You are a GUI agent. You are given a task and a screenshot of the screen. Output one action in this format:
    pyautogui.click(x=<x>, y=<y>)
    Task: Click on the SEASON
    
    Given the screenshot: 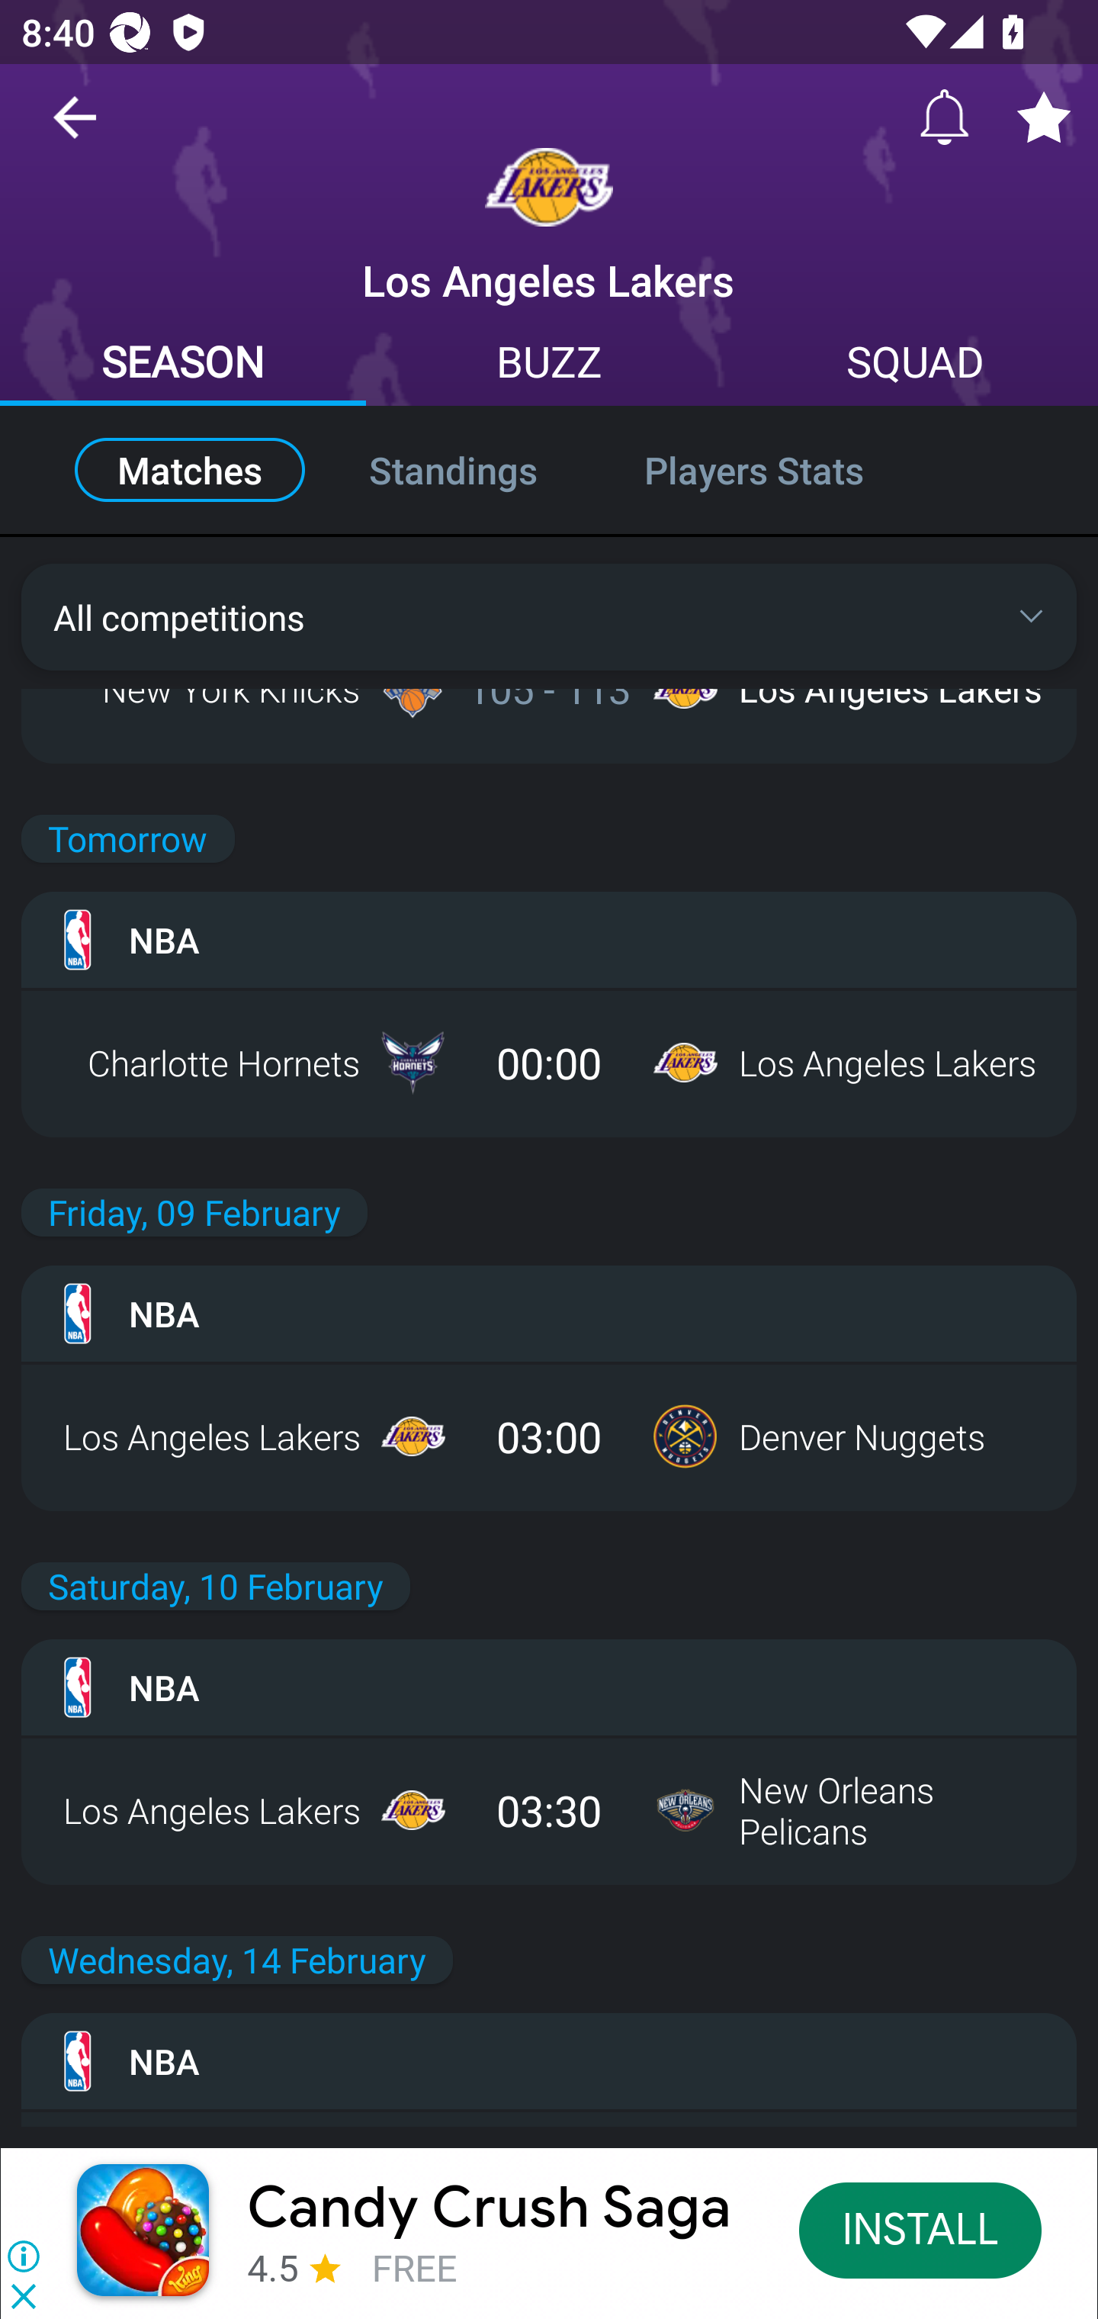 What is the action you would take?
    pyautogui.click(x=183, y=365)
    